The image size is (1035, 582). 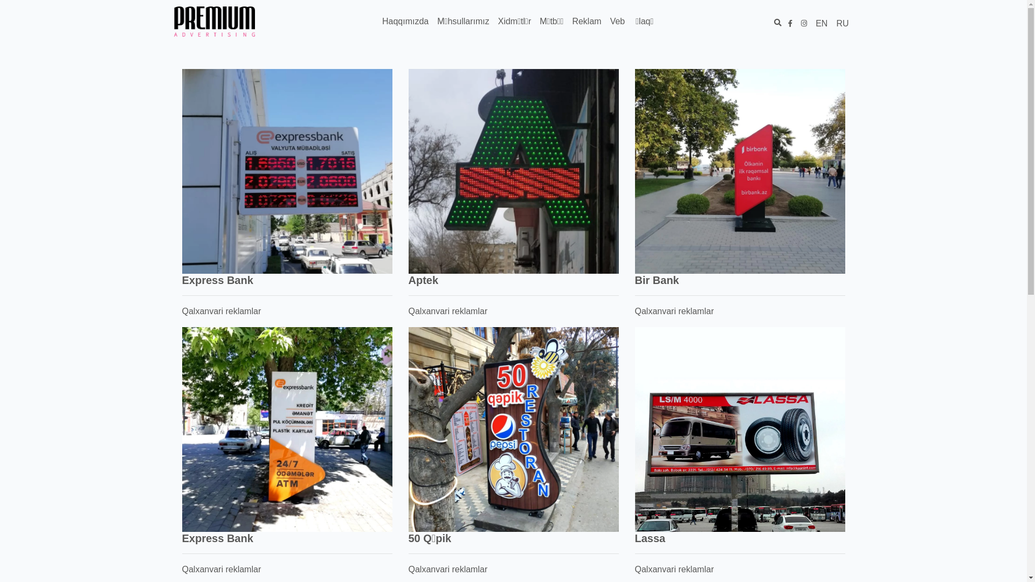 I want to click on Express Bank
Qalxanvari reklamlar, so click(x=287, y=500).